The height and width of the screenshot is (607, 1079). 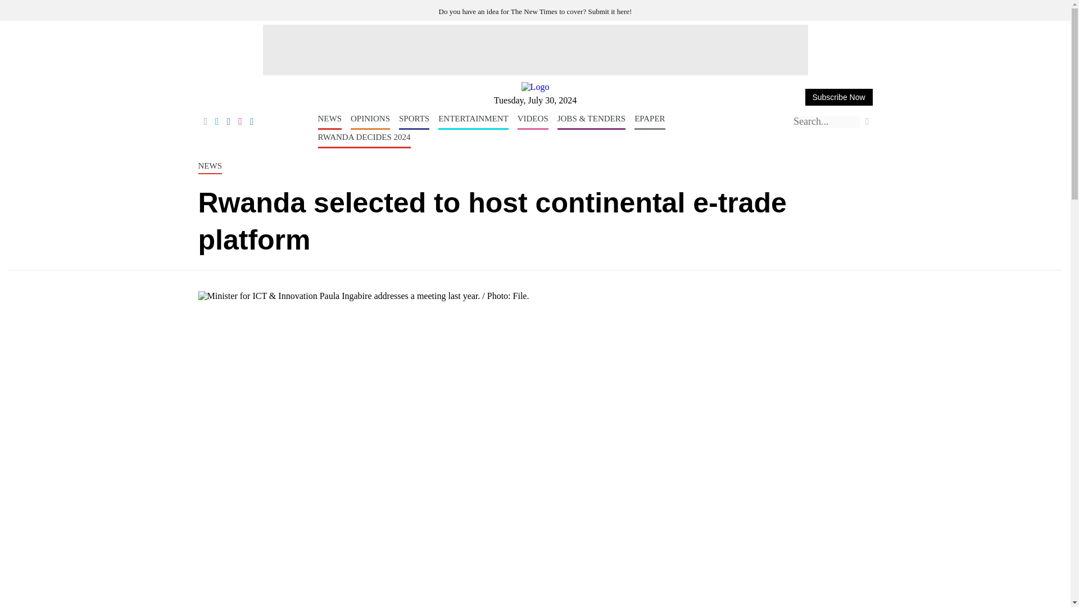 What do you see at coordinates (330, 122) in the screenshot?
I see `News` at bounding box center [330, 122].